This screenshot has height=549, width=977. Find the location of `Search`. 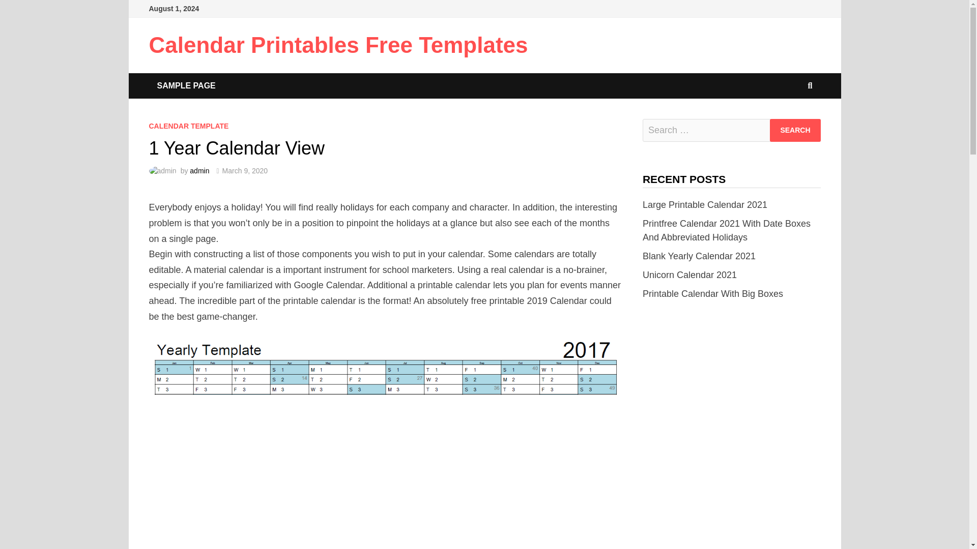

Search is located at coordinates (795, 130).